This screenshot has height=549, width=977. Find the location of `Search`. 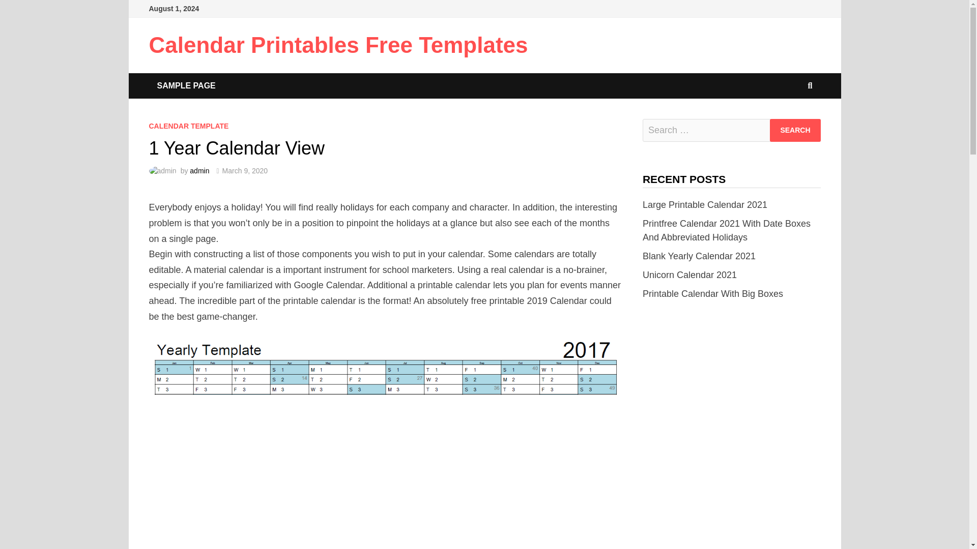

Search is located at coordinates (795, 130).